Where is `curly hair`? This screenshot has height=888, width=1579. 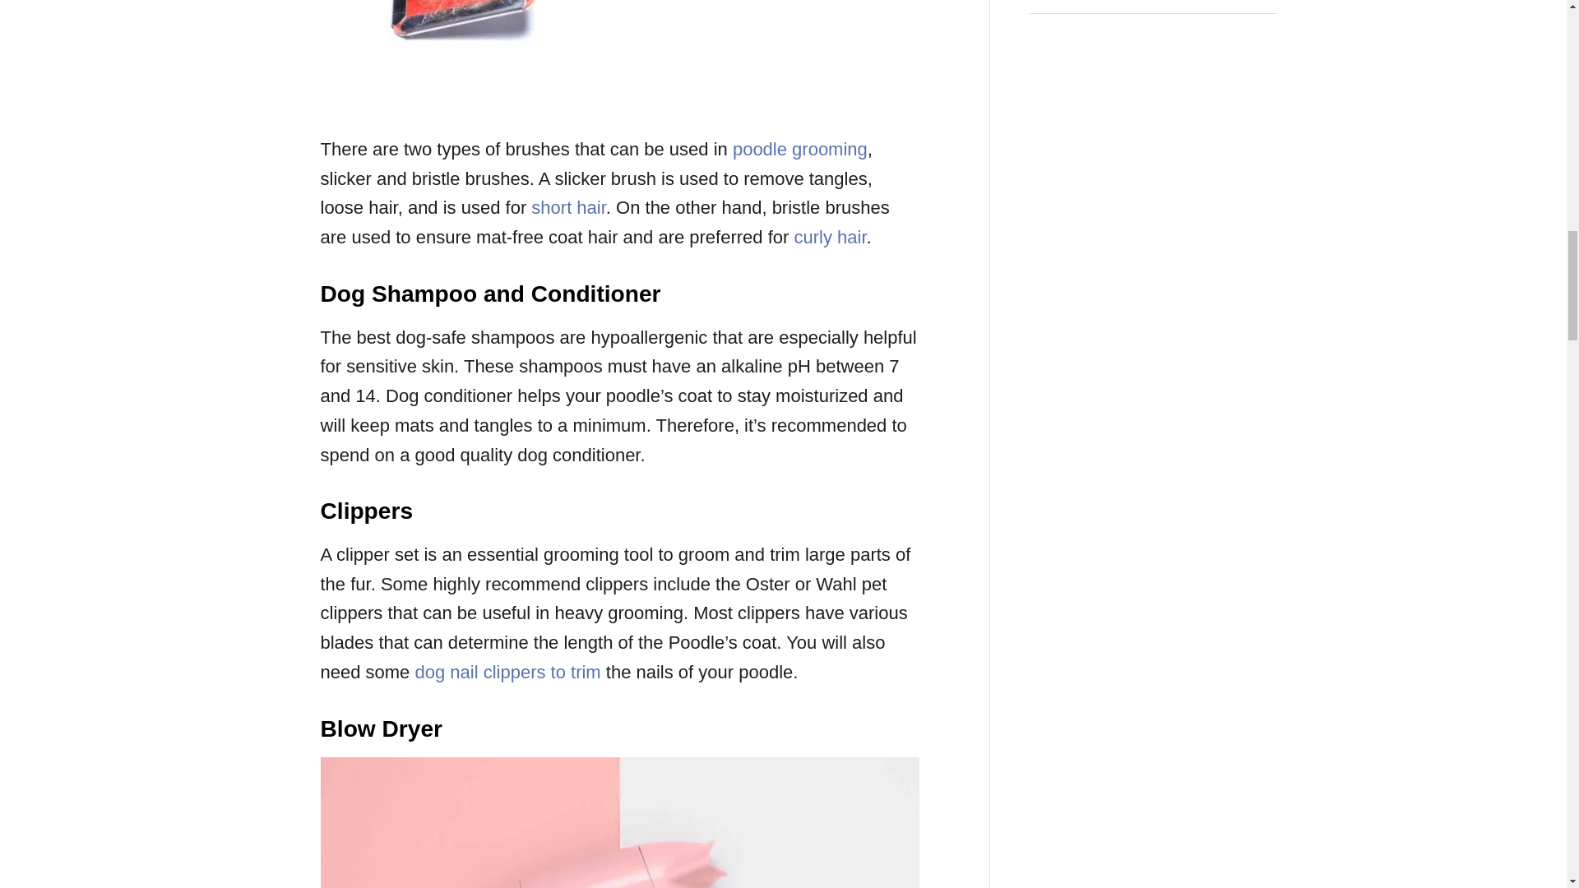 curly hair is located at coordinates (829, 237).